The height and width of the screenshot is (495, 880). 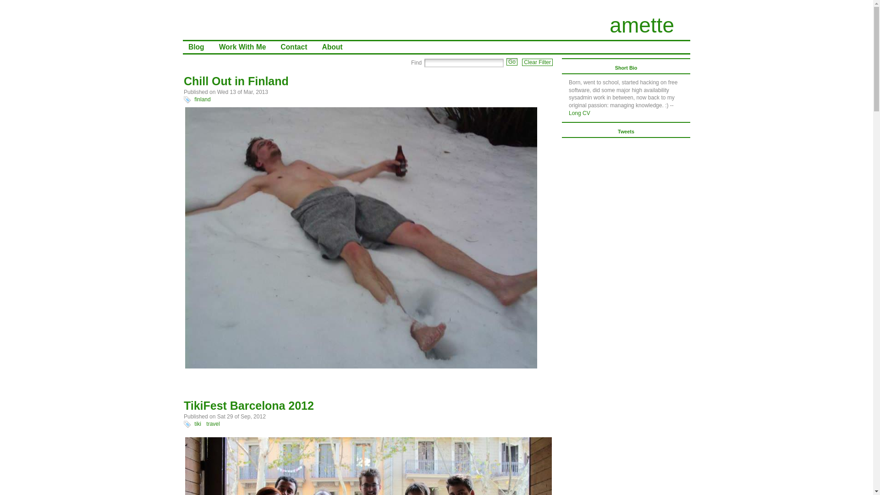 What do you see at coordinates (236, 81) in the screenshot?
I see `Chill Out in Finland` at bounding box center [236, 81].